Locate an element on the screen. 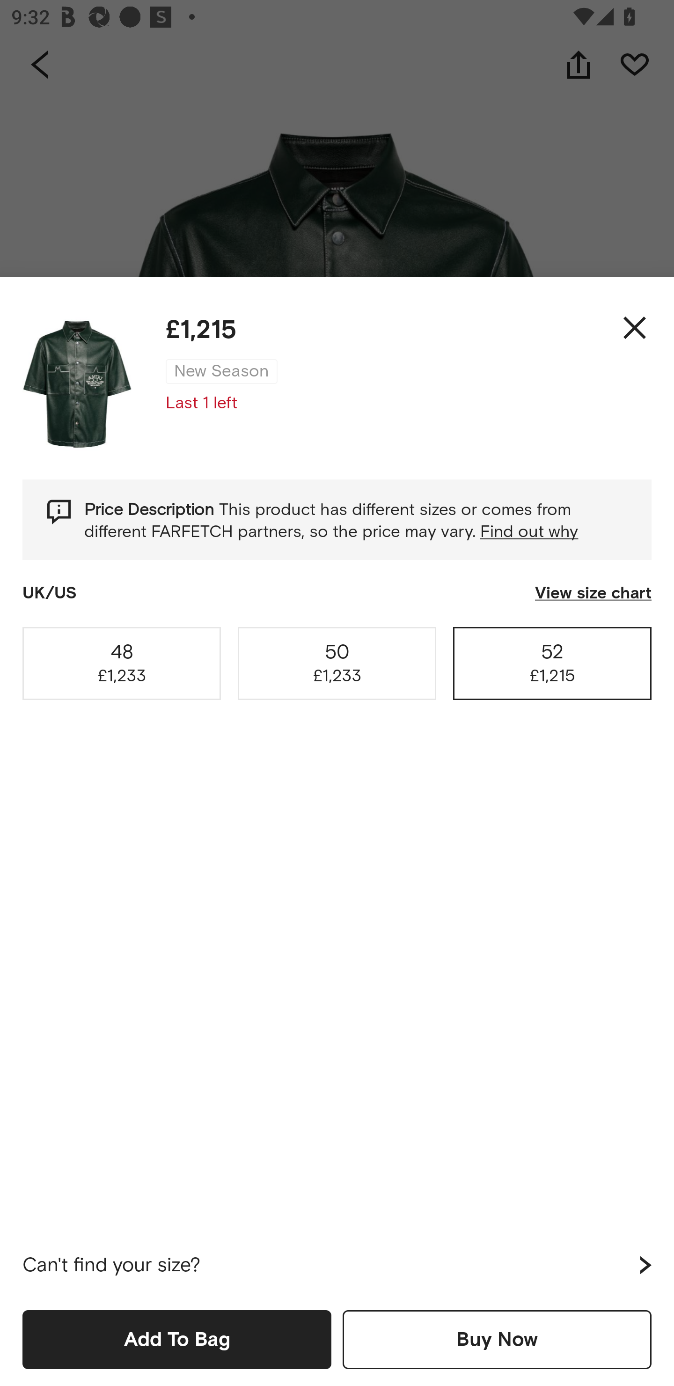 Image resolution: width=674 pixels, height=1386 pixels. 50 £1,233 is located at coordinates (337, 663).